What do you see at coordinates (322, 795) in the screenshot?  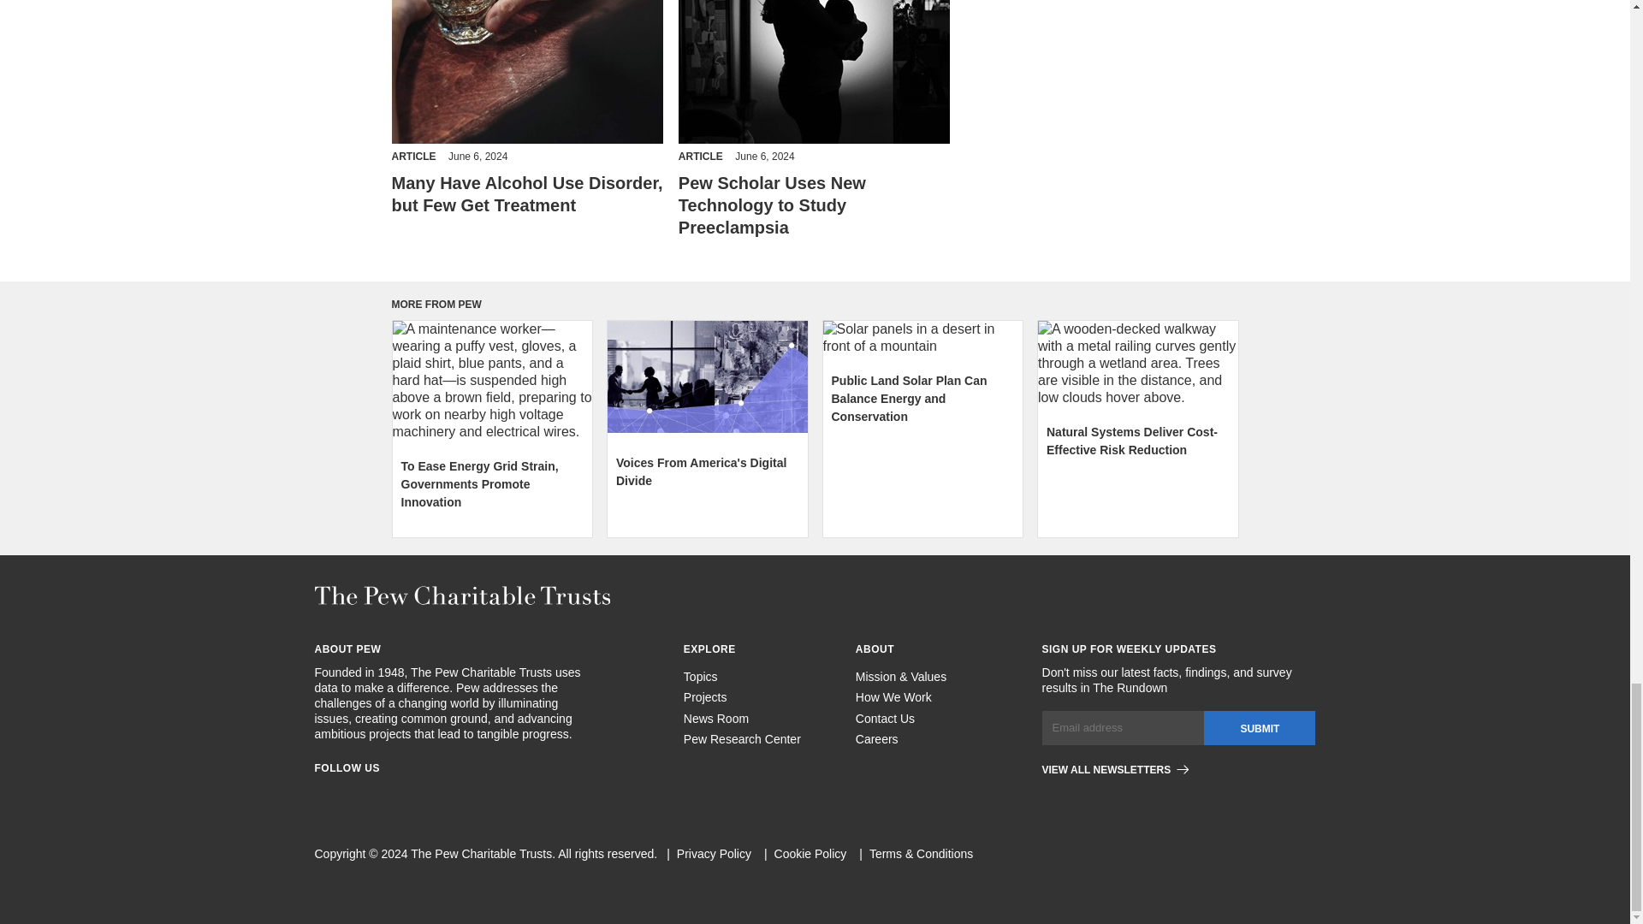 I see `Facebook` at bounding box center [322, 795].